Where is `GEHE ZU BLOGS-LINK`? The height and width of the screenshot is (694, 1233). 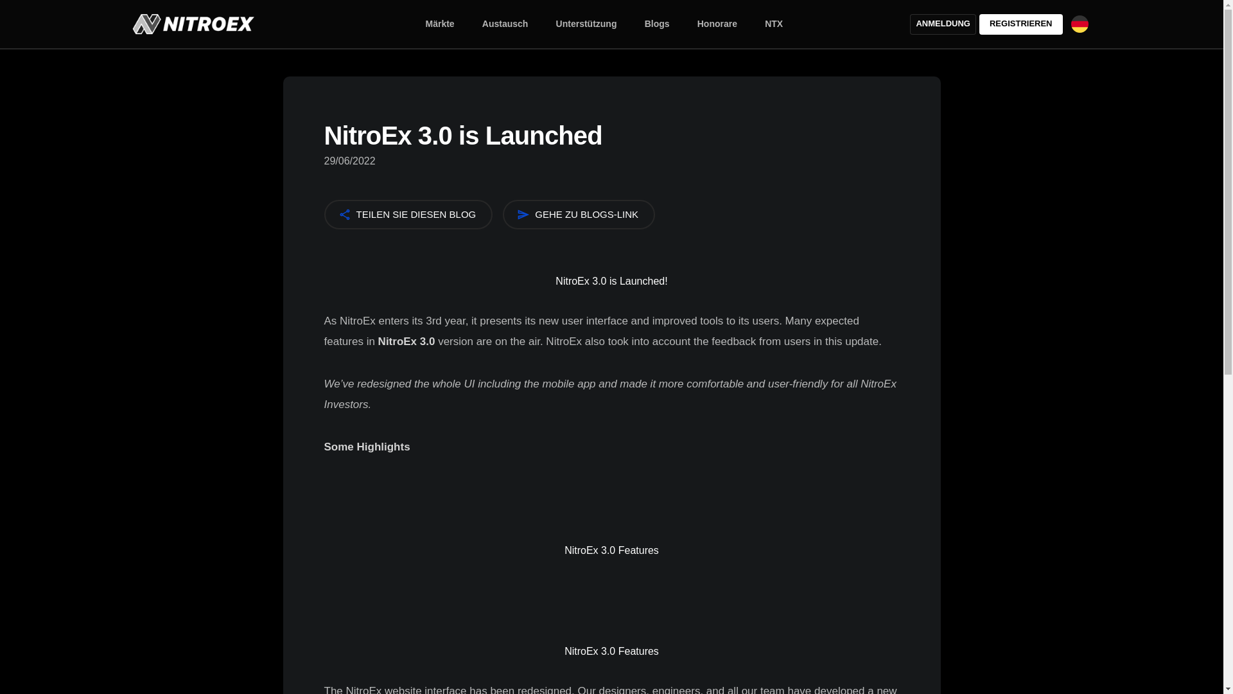
GEHE ZU BLOGS-LINK is located at coordinates (579, 215).